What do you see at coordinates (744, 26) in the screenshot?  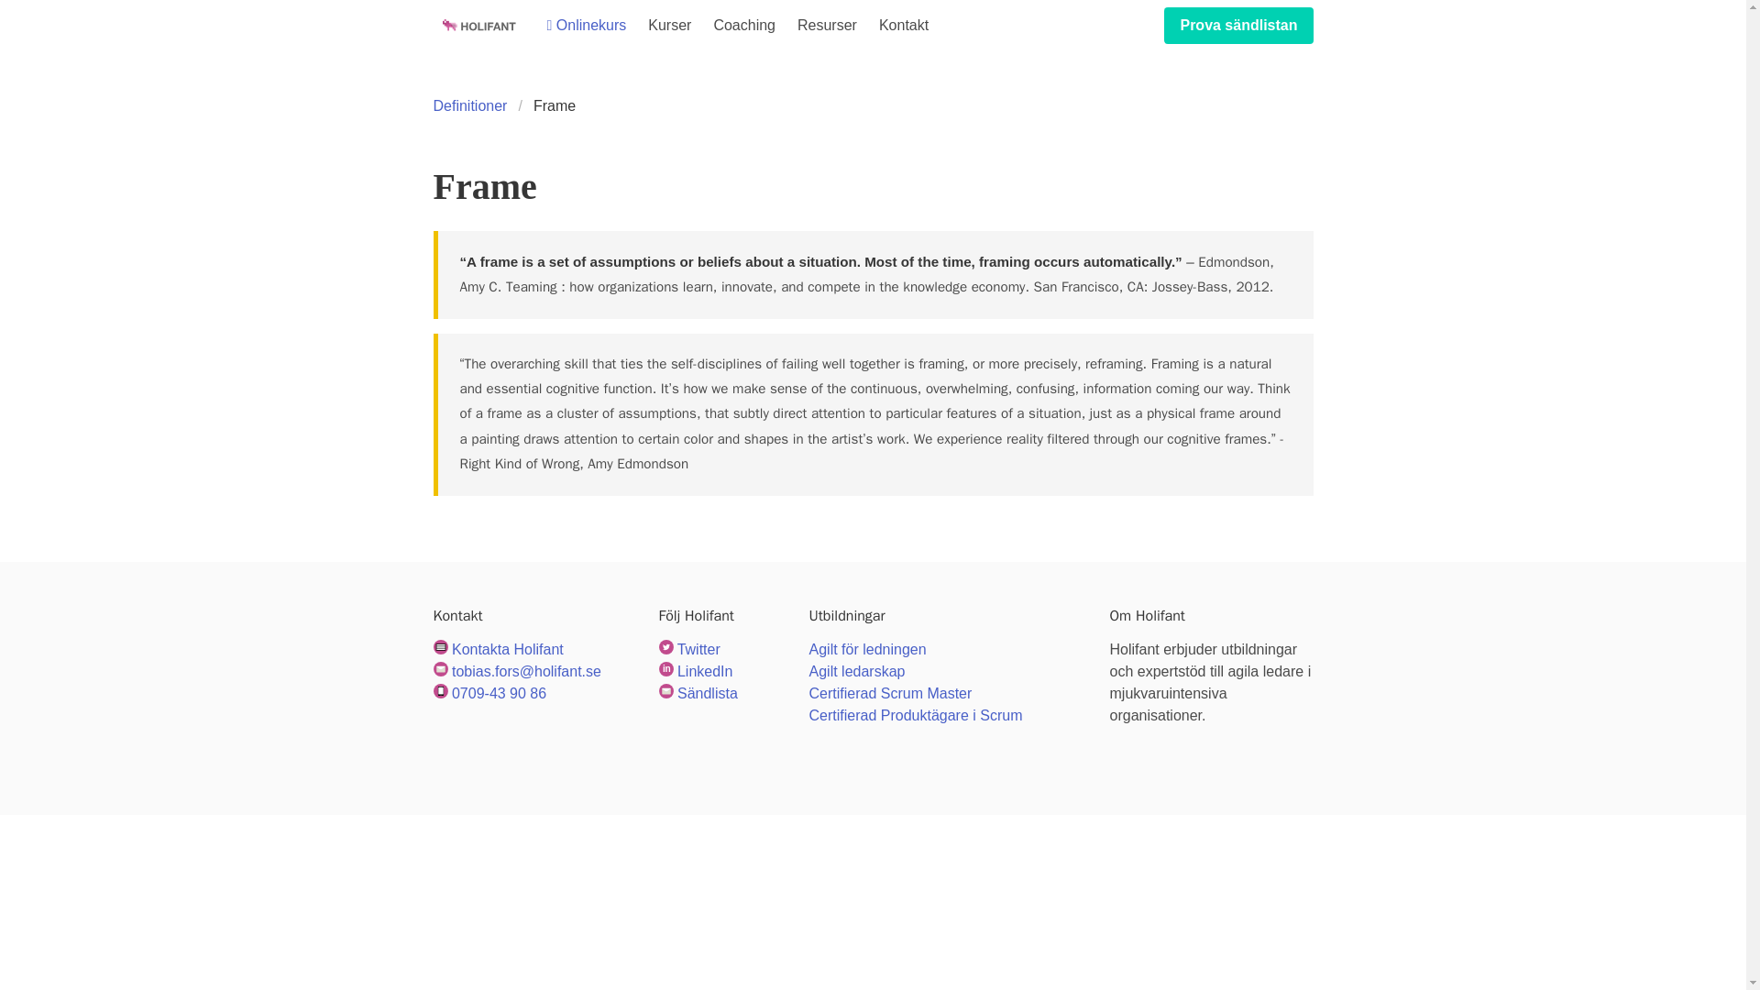 I see `Coaching` at bounding box center [744, 26].